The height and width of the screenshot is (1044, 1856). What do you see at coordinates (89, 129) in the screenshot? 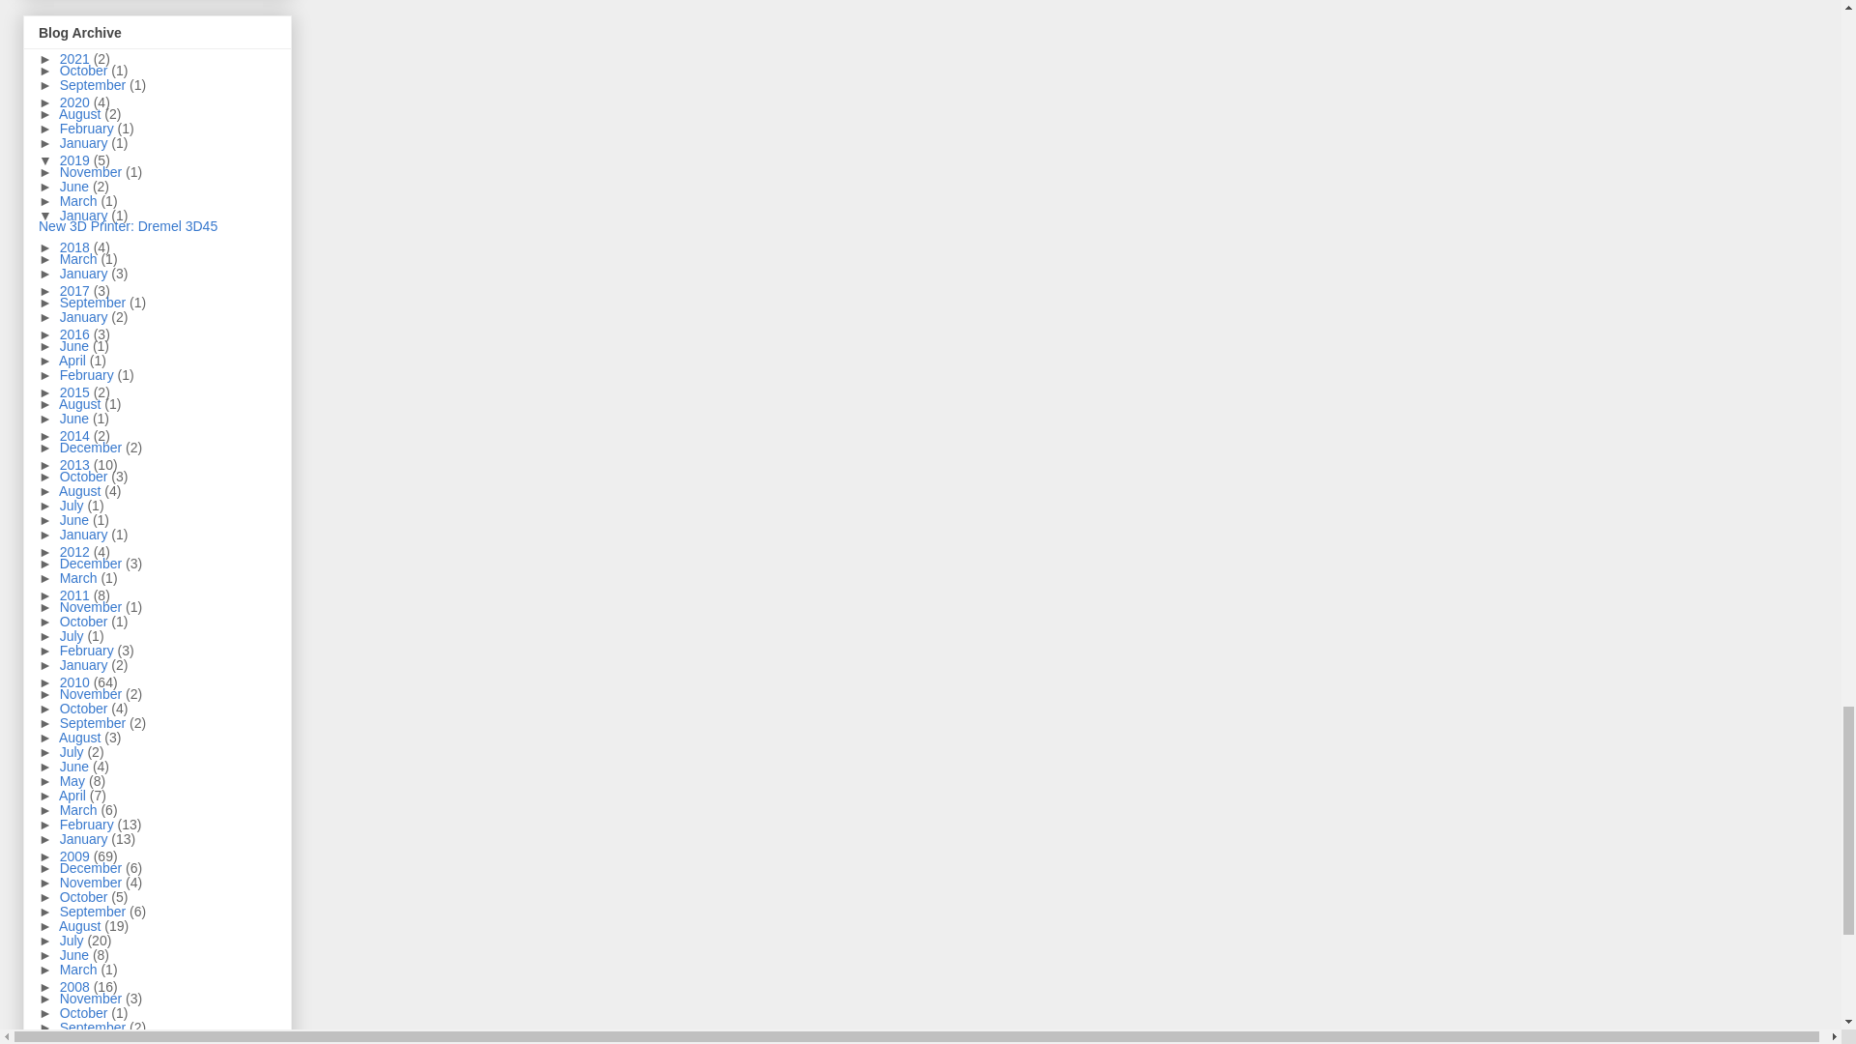
I see `February` at bounding box center [89, 129].